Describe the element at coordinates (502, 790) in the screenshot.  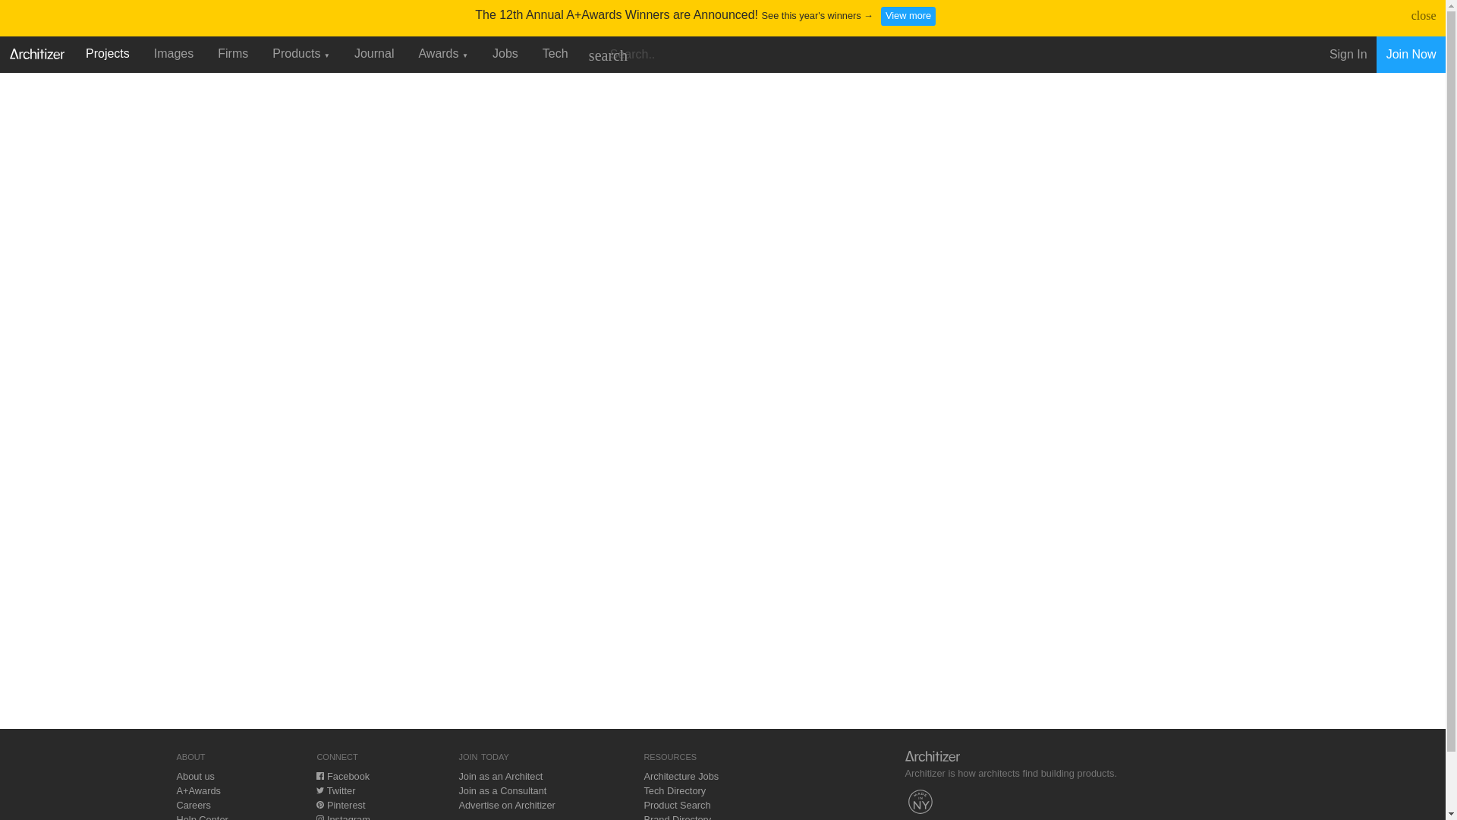
I see `Join as a Consultant` at that location.